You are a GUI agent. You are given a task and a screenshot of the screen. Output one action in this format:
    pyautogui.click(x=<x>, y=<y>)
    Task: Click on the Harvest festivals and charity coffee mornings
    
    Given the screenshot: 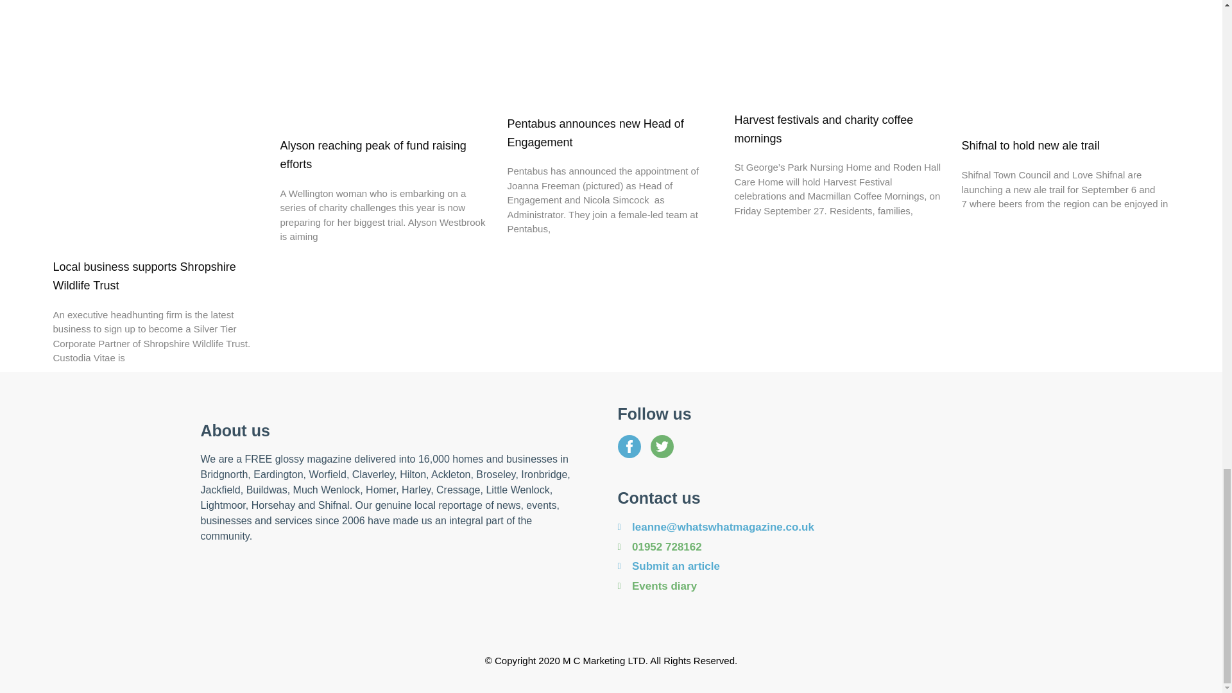 What is the action you would take?
    pyautogui.click(x=823, y=129)
    